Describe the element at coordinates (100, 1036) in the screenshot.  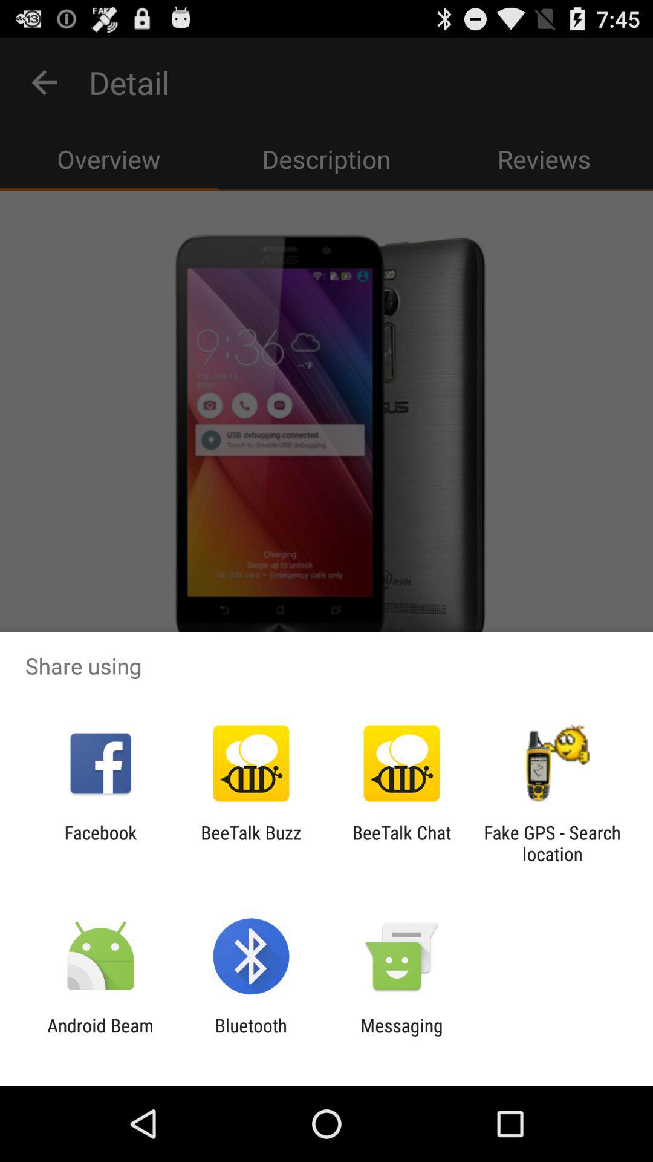
I see `turn off the icon next to the bluetooth item` at that location.